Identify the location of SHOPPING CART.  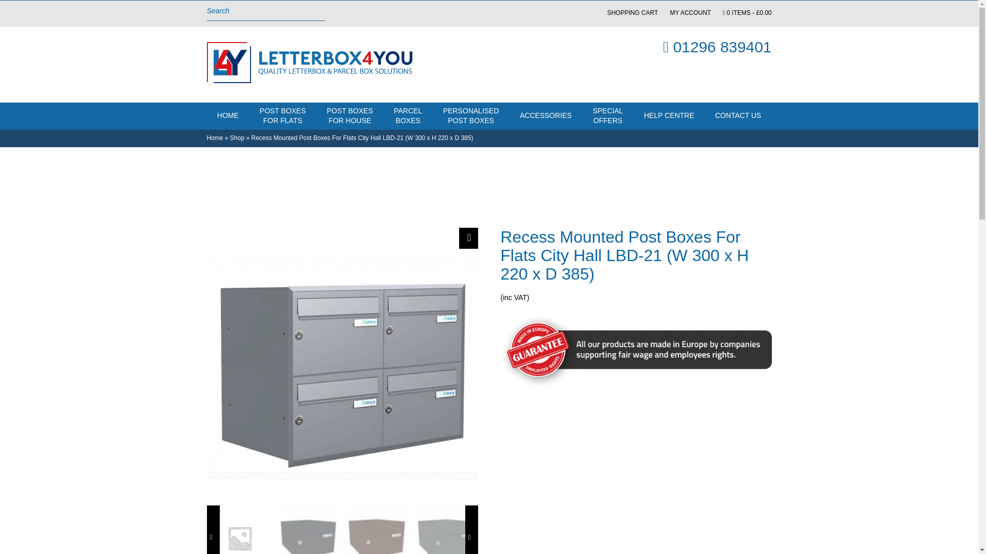
(546, 116).